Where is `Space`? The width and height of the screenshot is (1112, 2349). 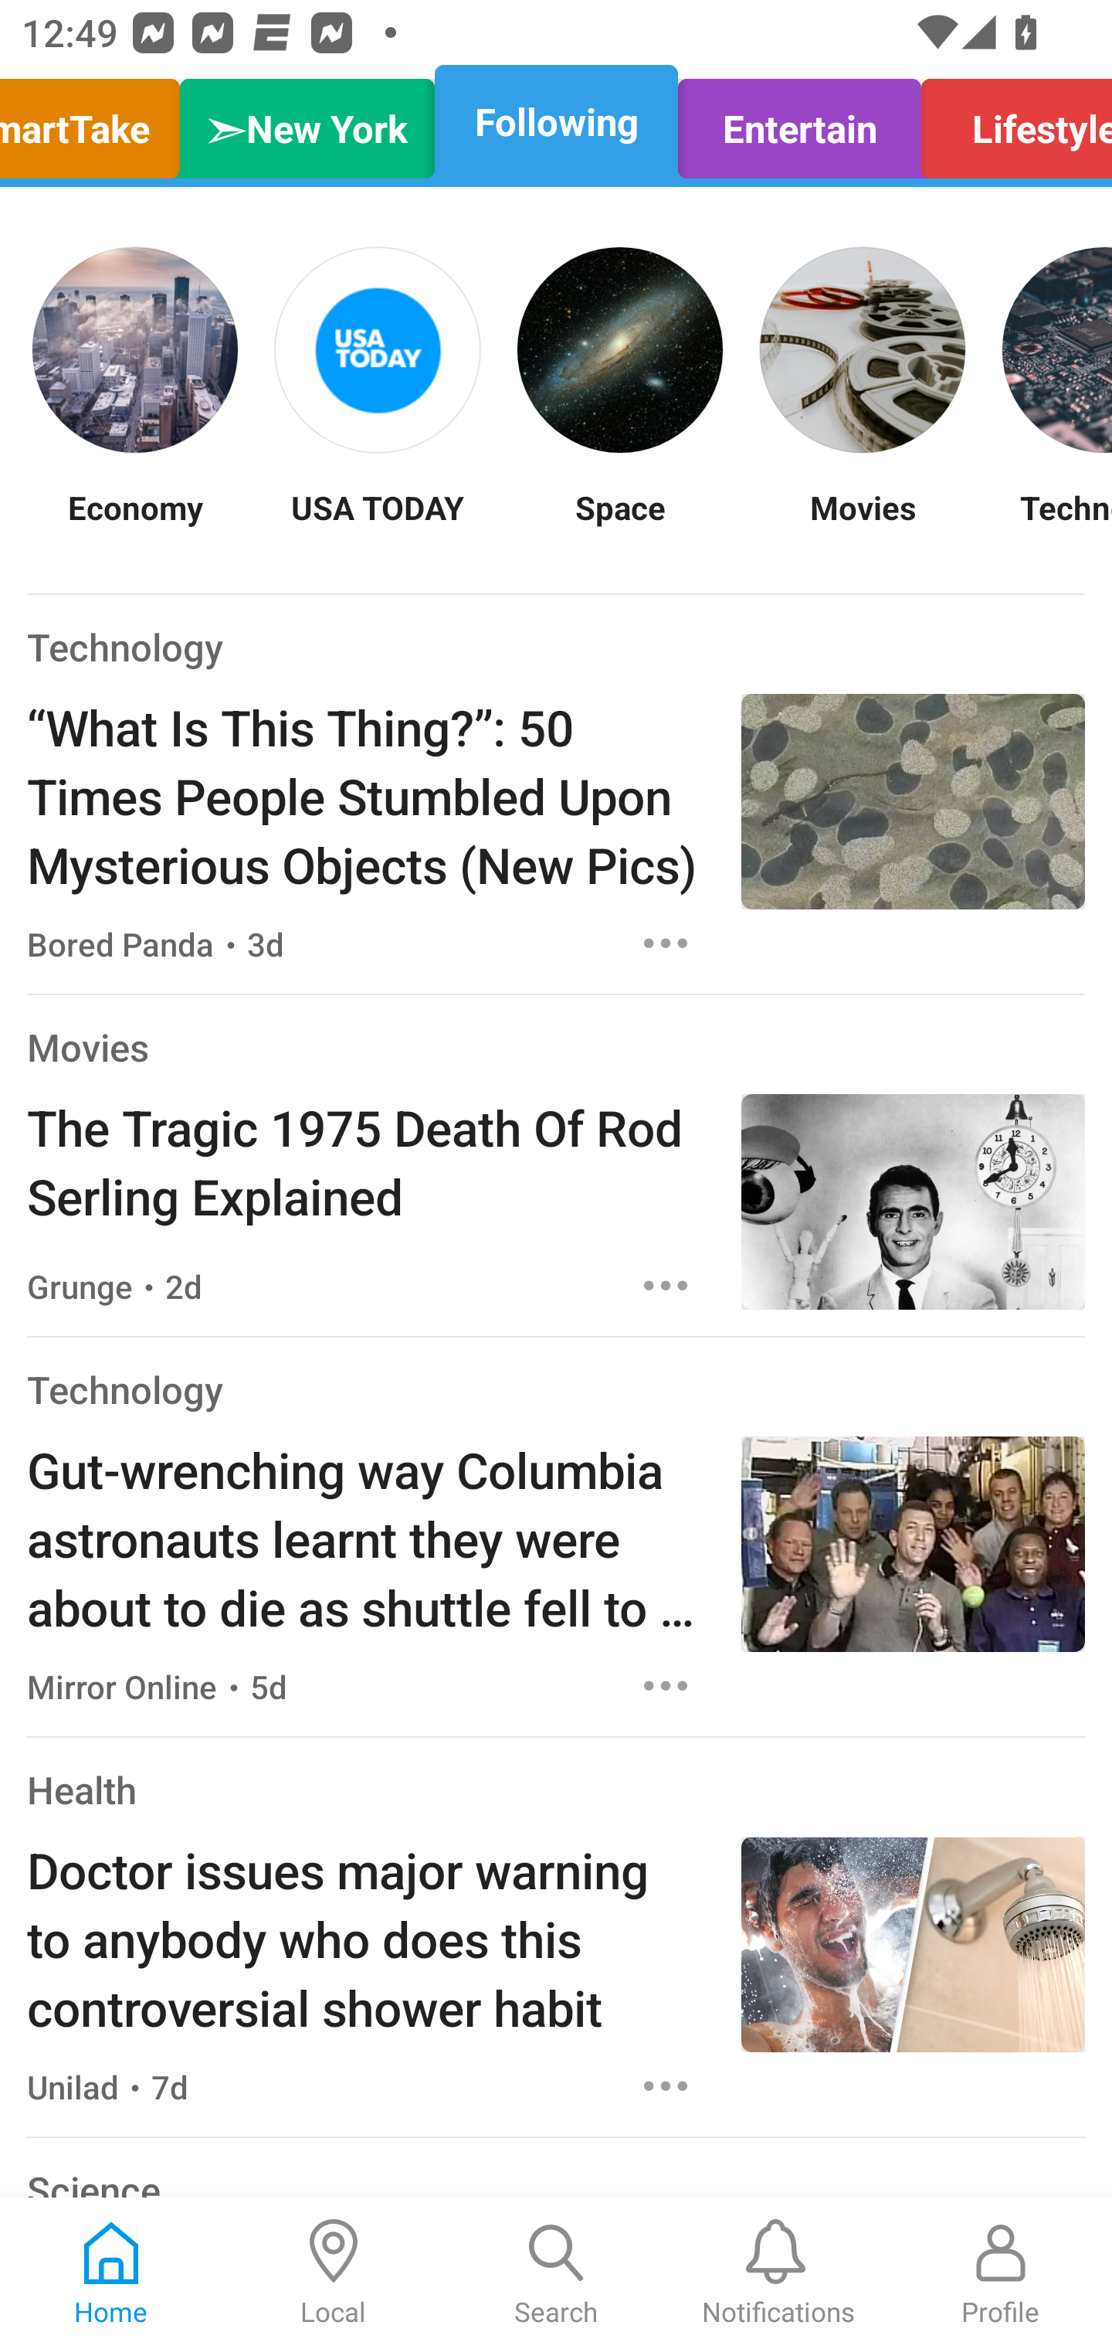 Space is located at coordinates (619, 525).